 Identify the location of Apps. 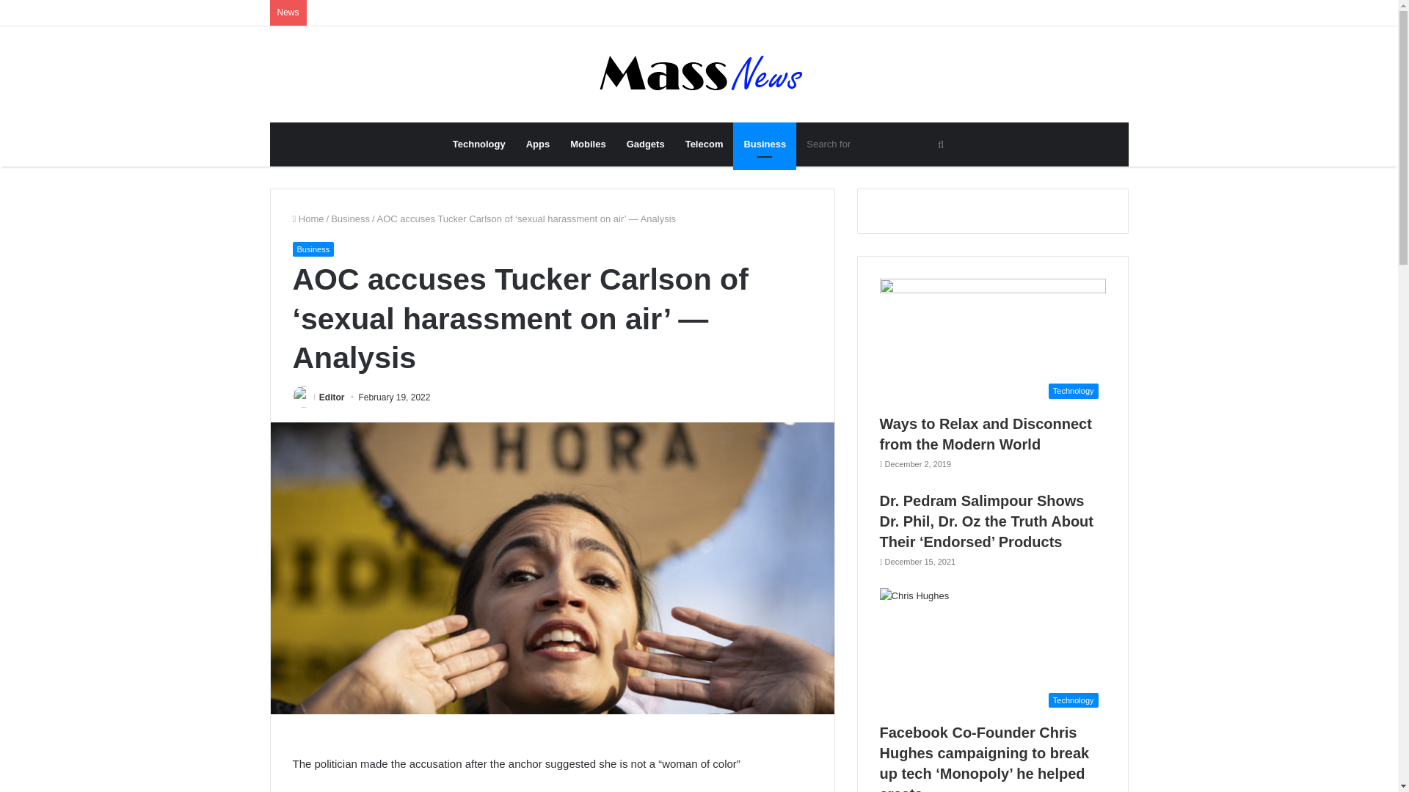
(538, 144).